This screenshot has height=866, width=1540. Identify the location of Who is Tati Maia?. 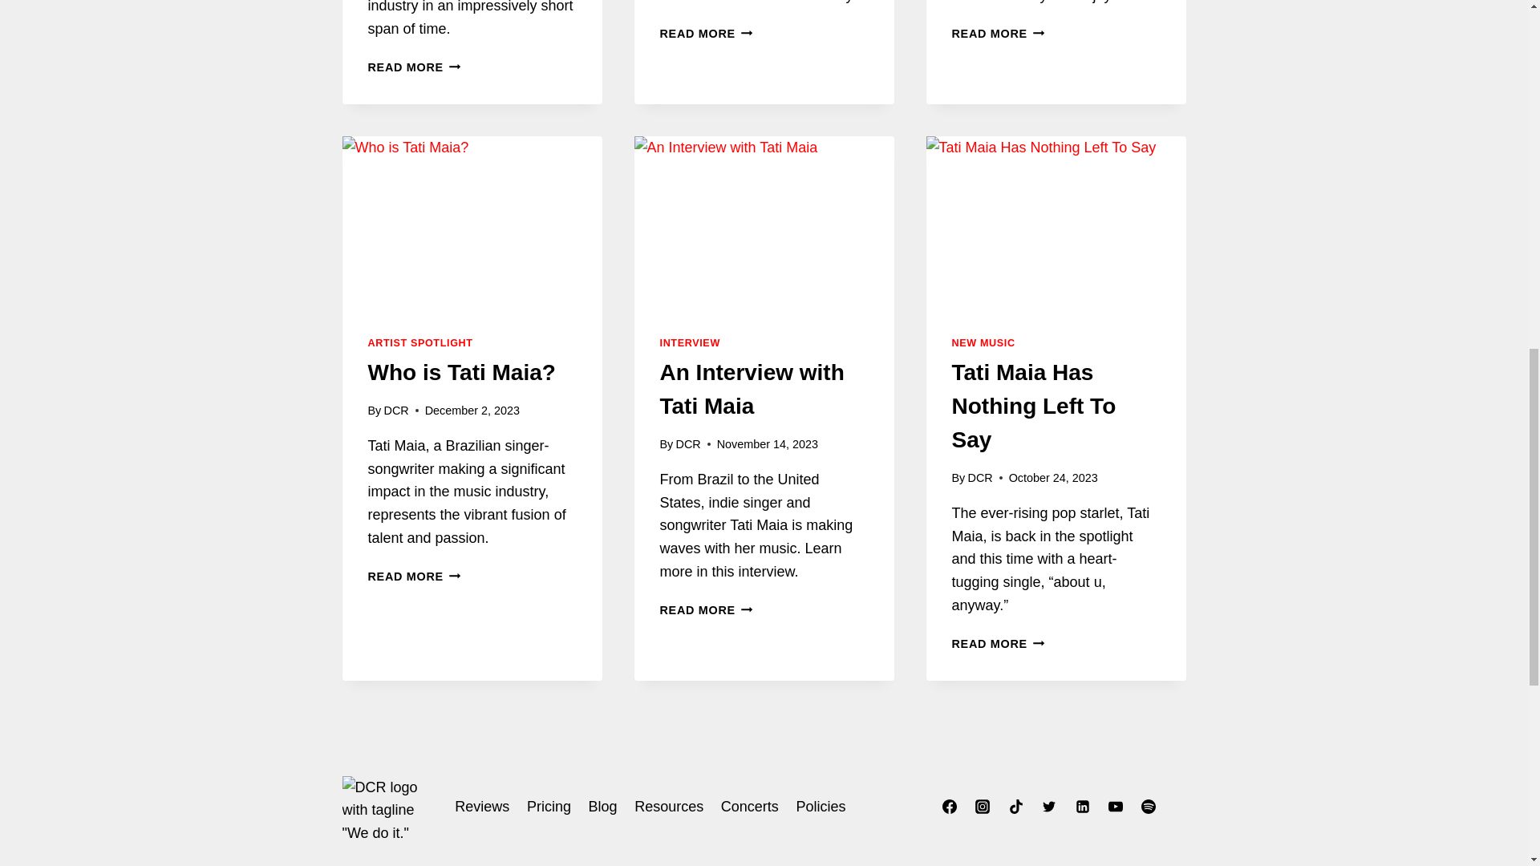
(414, 67).